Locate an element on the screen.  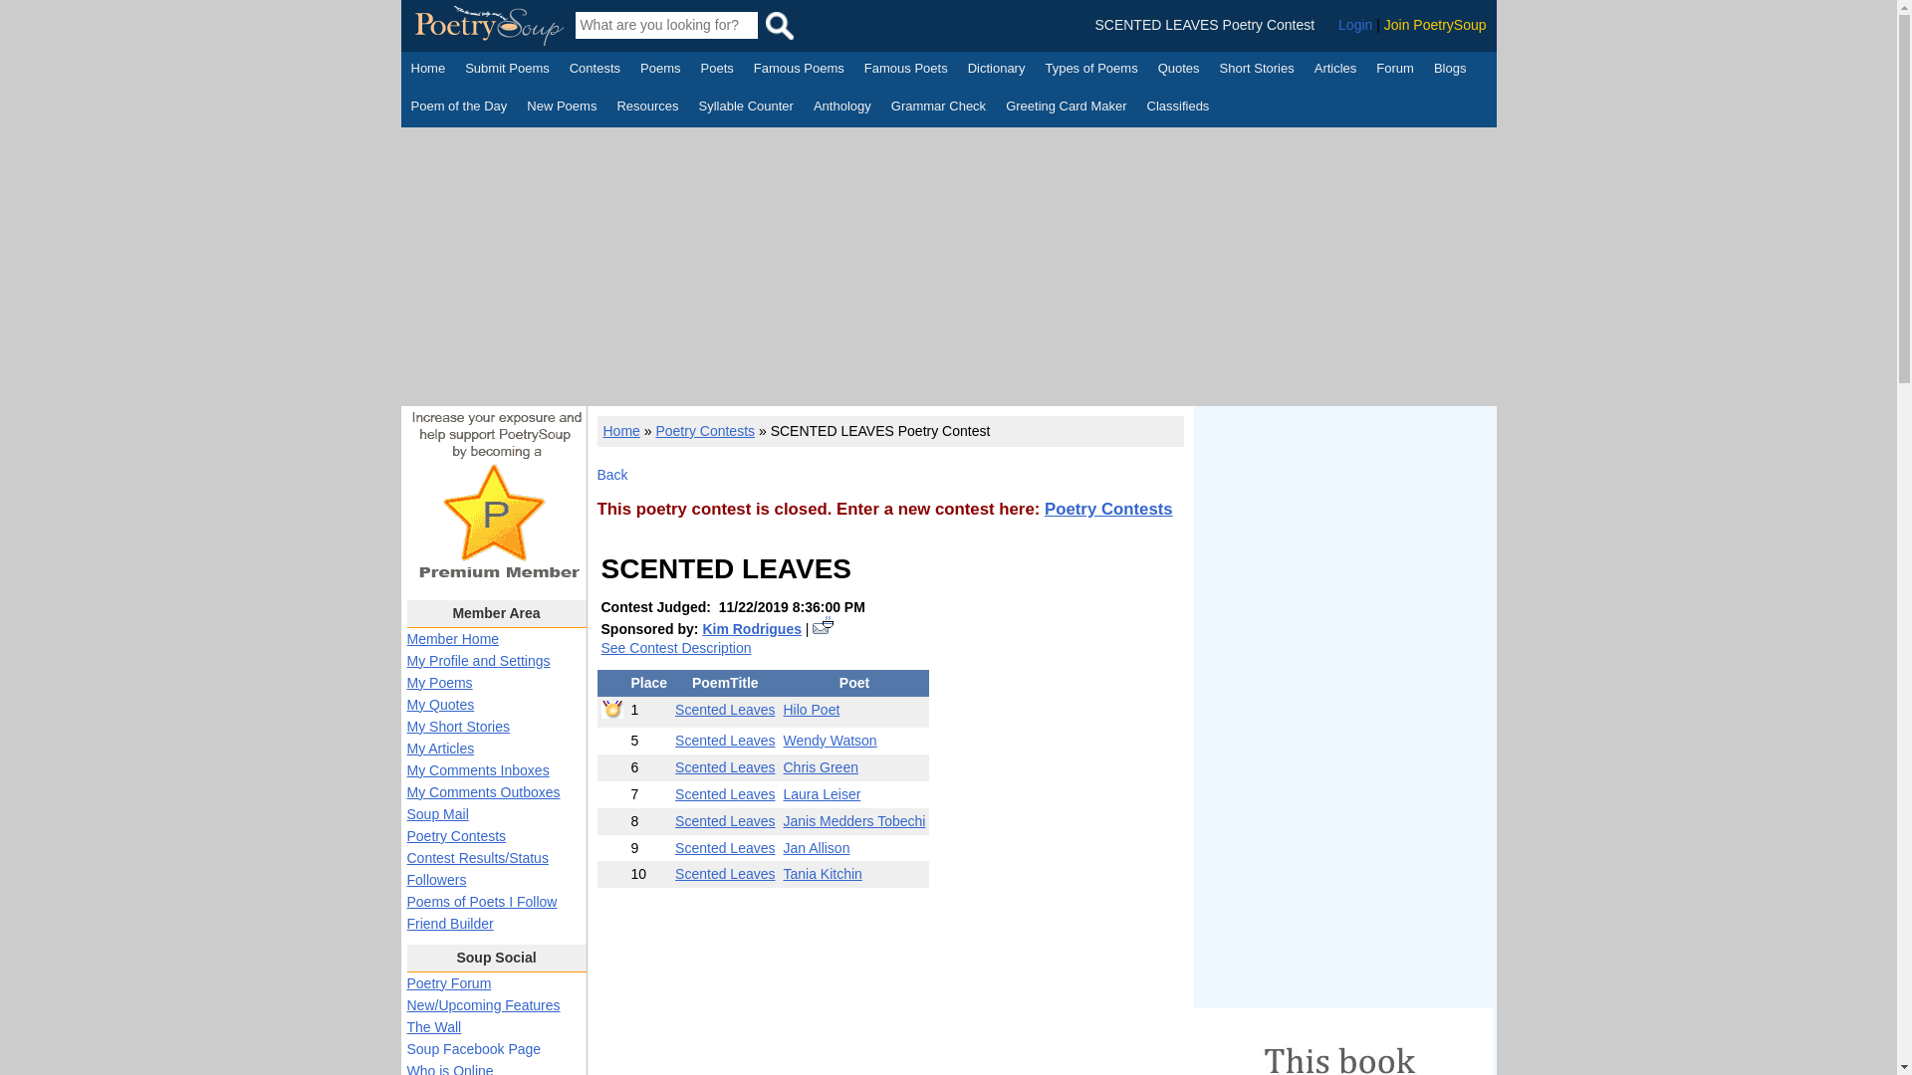
PoetrySoup Registration is located at coordinates (1436, 25).